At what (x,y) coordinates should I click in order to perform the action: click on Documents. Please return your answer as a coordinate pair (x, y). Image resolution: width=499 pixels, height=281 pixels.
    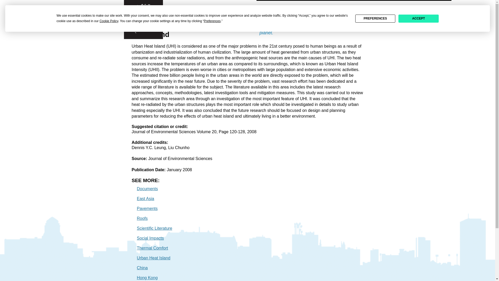
    Looking at the image, I should click on (147, 189).